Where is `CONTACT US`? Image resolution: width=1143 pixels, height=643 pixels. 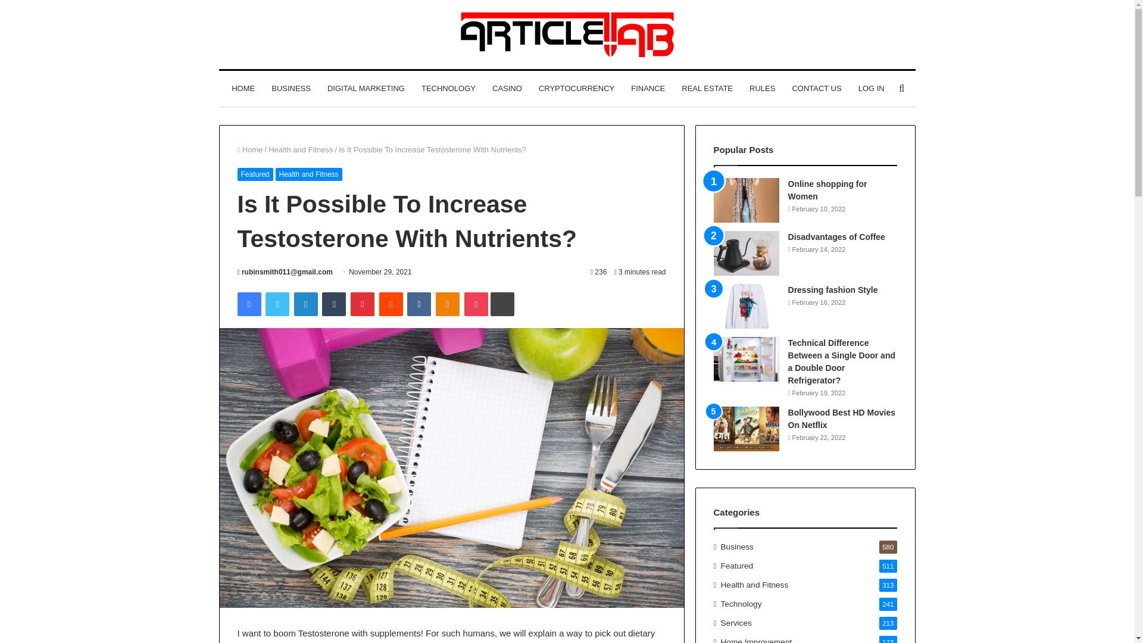
CONTACT US is located at coordinates (816, 88).